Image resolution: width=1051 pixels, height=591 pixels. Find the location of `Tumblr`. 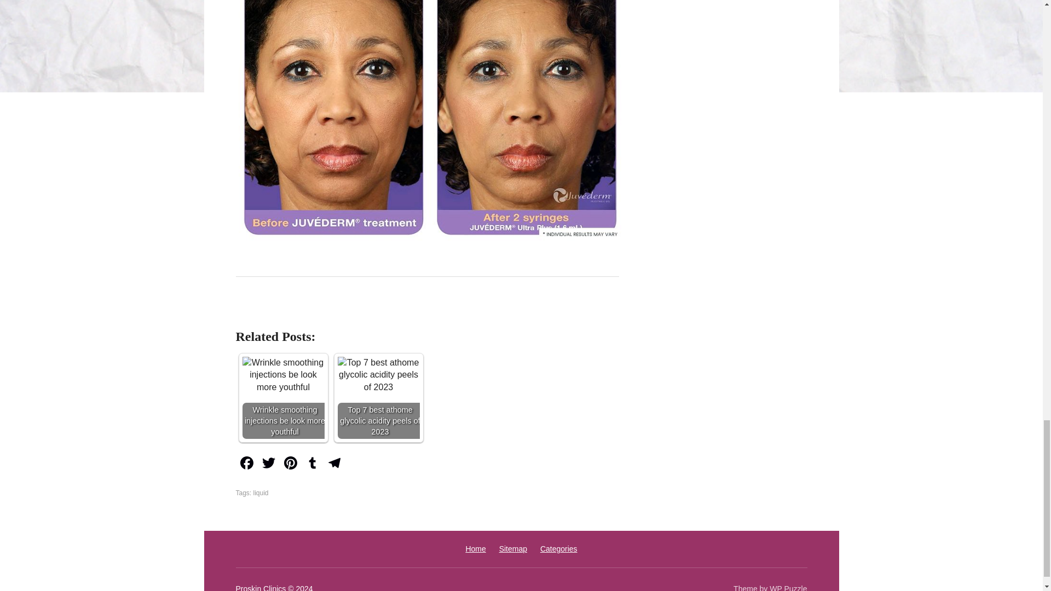

Tumblr is located at coordinates (311, 464).